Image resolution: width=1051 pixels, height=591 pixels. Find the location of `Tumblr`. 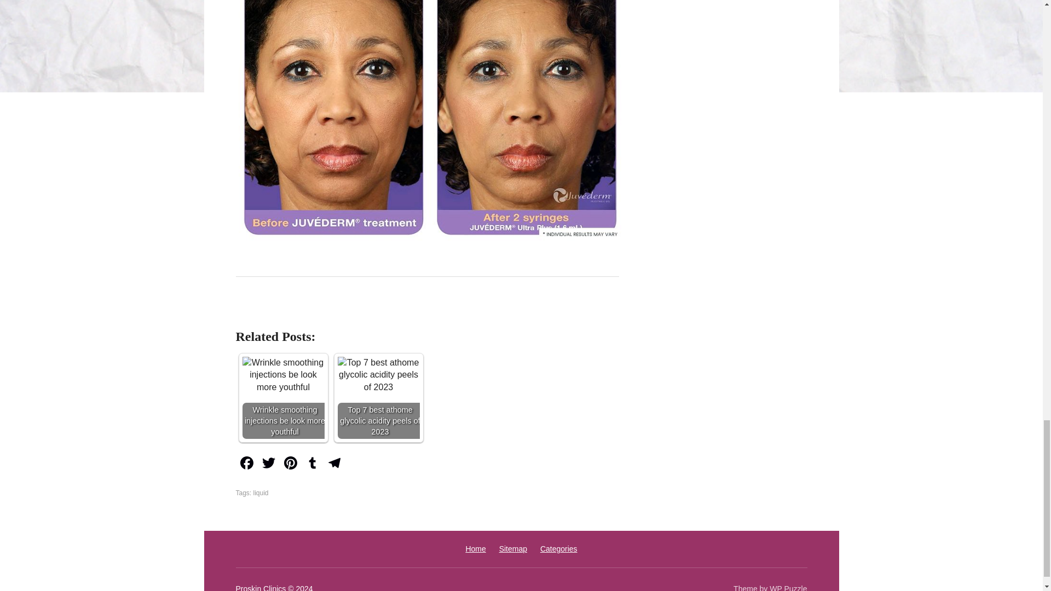

Tumblr is located at coordinates (311, 464).